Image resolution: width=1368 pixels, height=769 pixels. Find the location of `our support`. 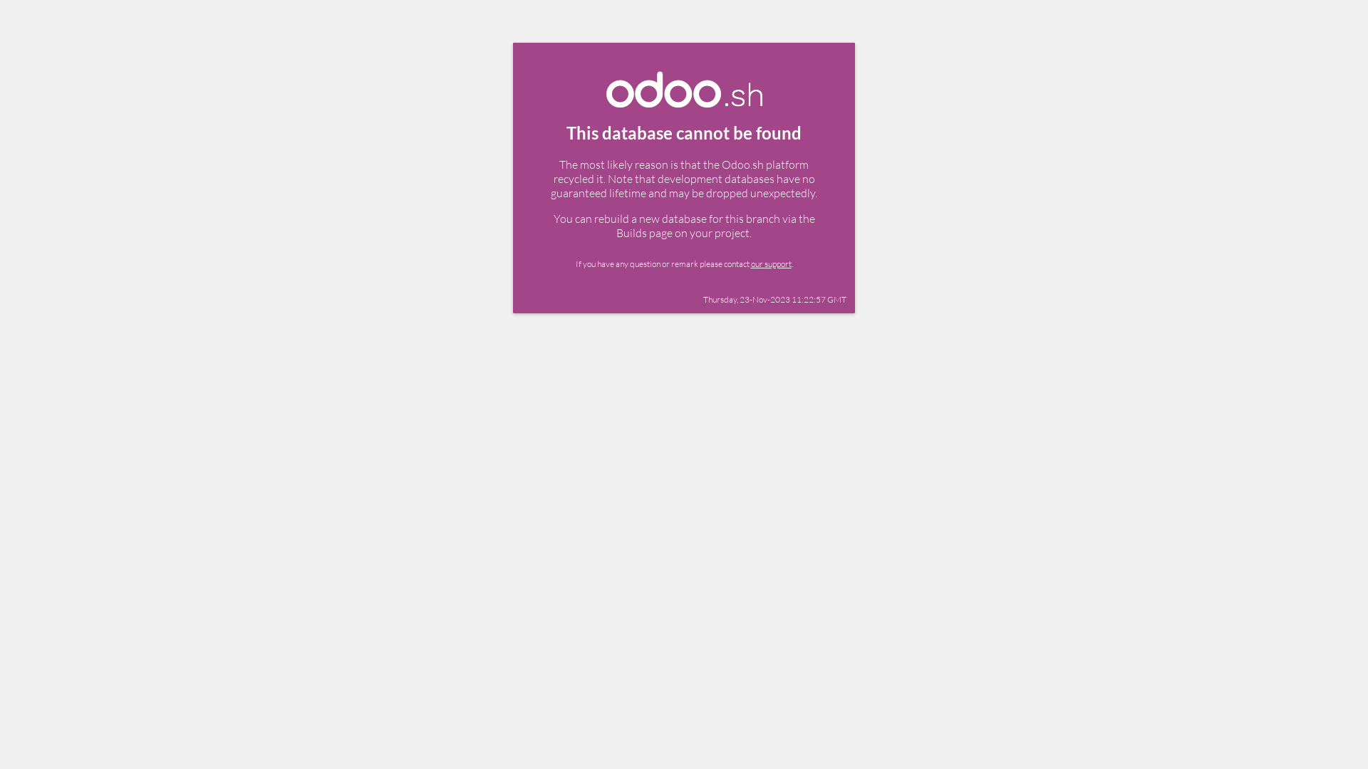

our support is located at coordinates (771, 263).